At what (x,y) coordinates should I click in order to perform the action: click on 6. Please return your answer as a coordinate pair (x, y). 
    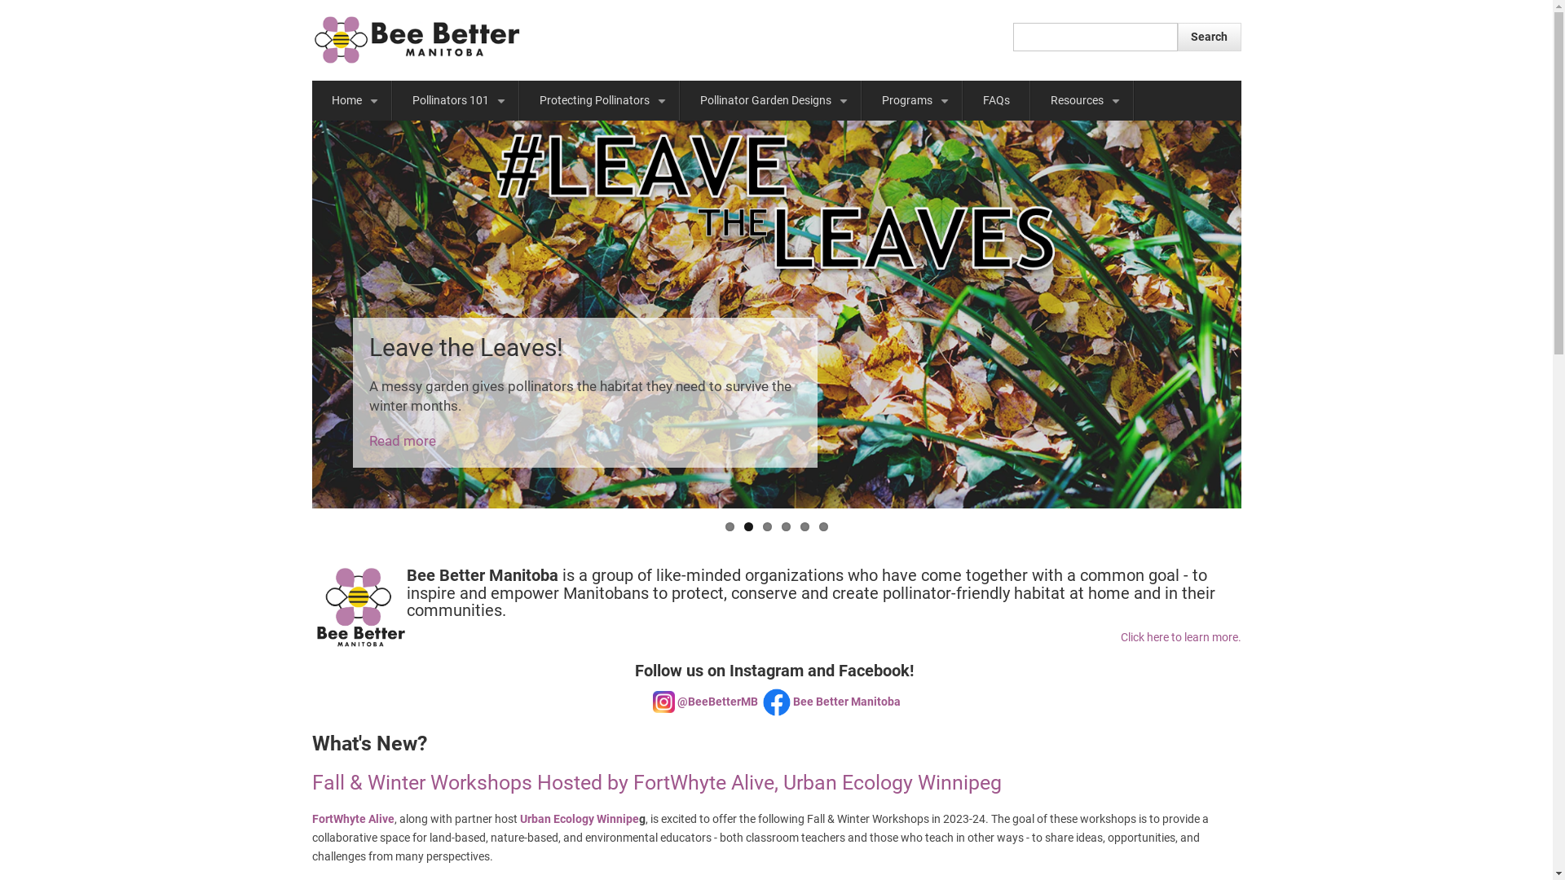
    Looking at the image, I should click on (823, 526).